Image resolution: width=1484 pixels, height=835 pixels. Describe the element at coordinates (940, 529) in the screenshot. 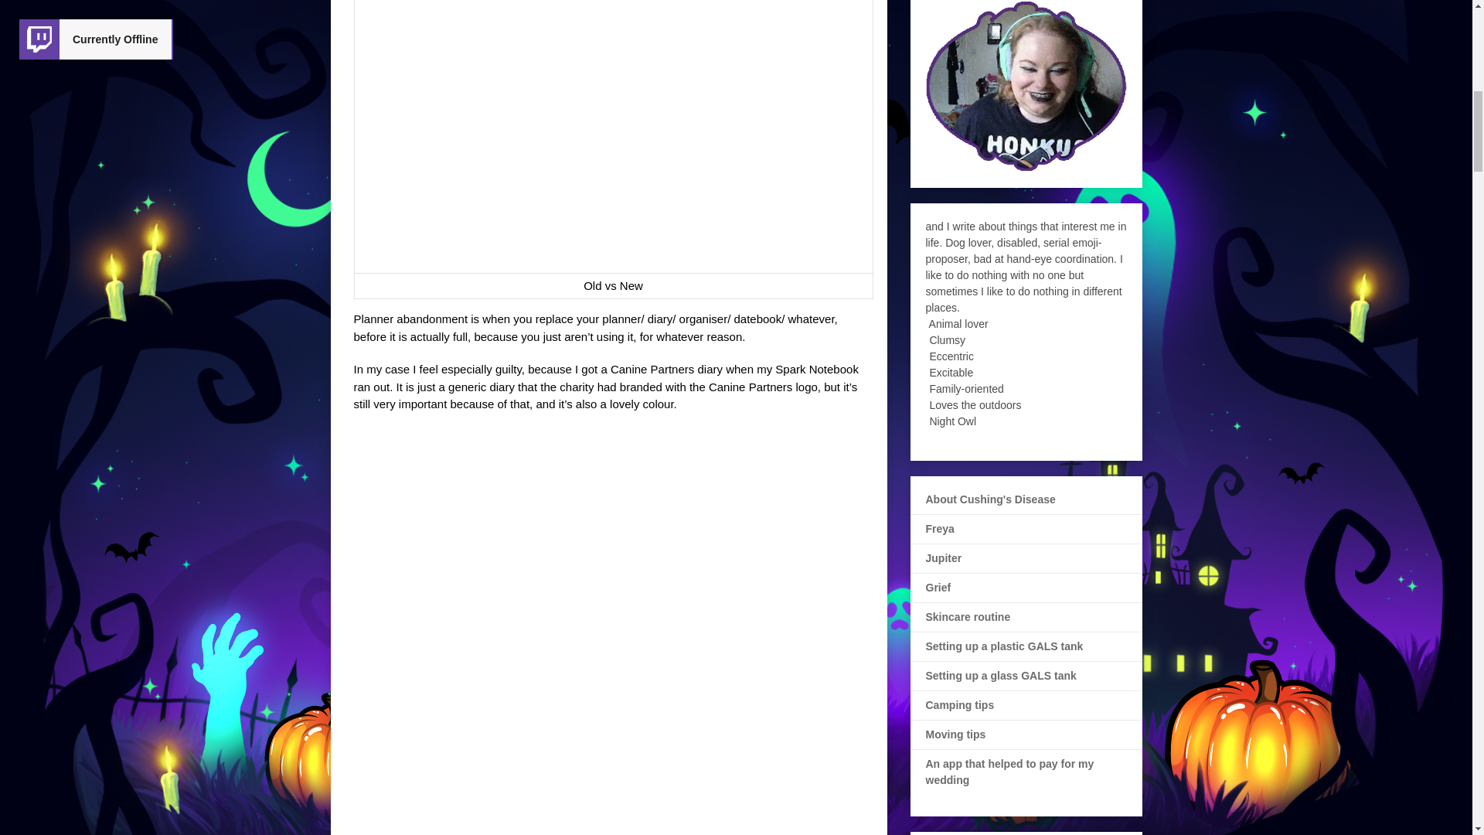

I see `Freya` at that location.